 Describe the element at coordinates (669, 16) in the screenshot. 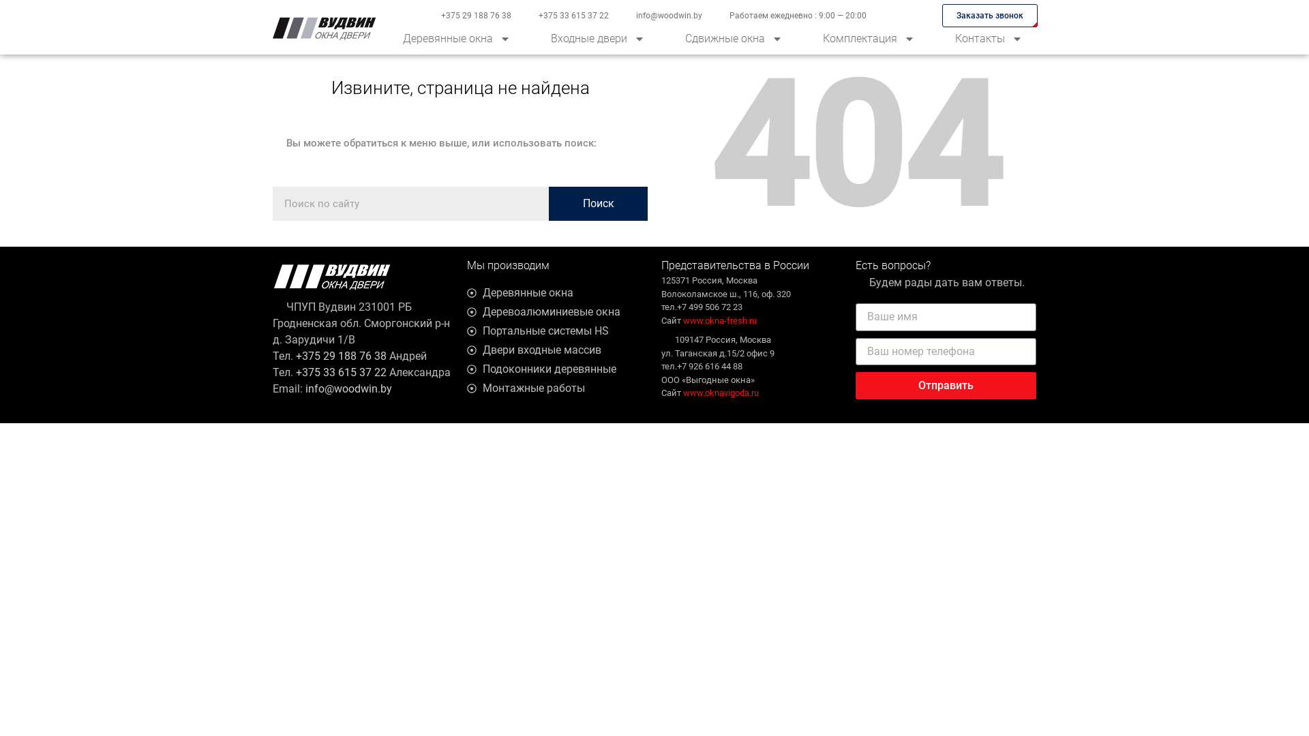

I see `info@woodwin.by` at that location.